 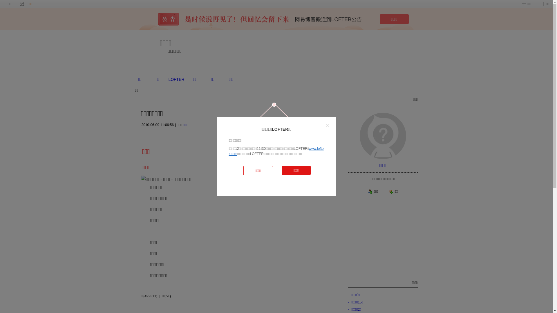 What do you see at coordinates (276, 151) in the screenshot?
I see `www.lofter.com` at bounding box center [276, 151].